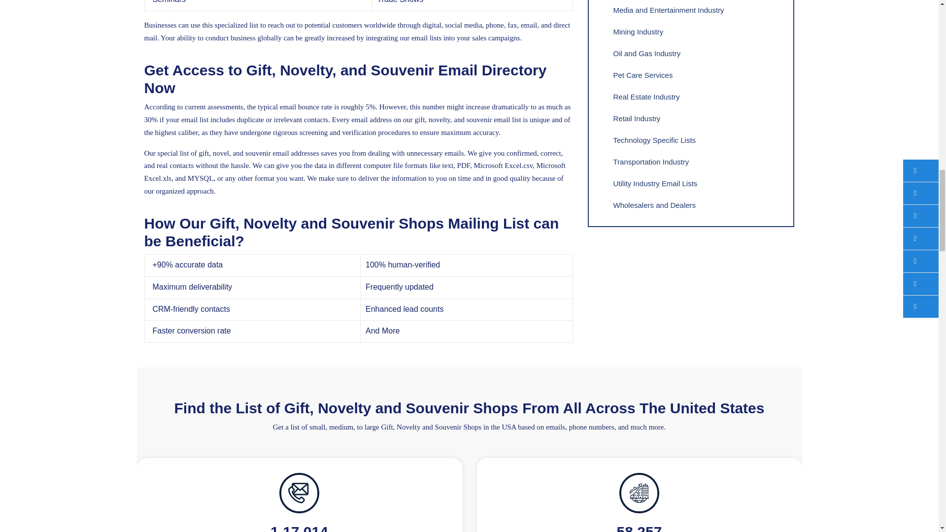 The image size is (946, 532). What do you see at coordinates (299, 493) in the screenshot?
I see `Tele and Email Marketing - OriginLists` at bounding box center [299, 493].